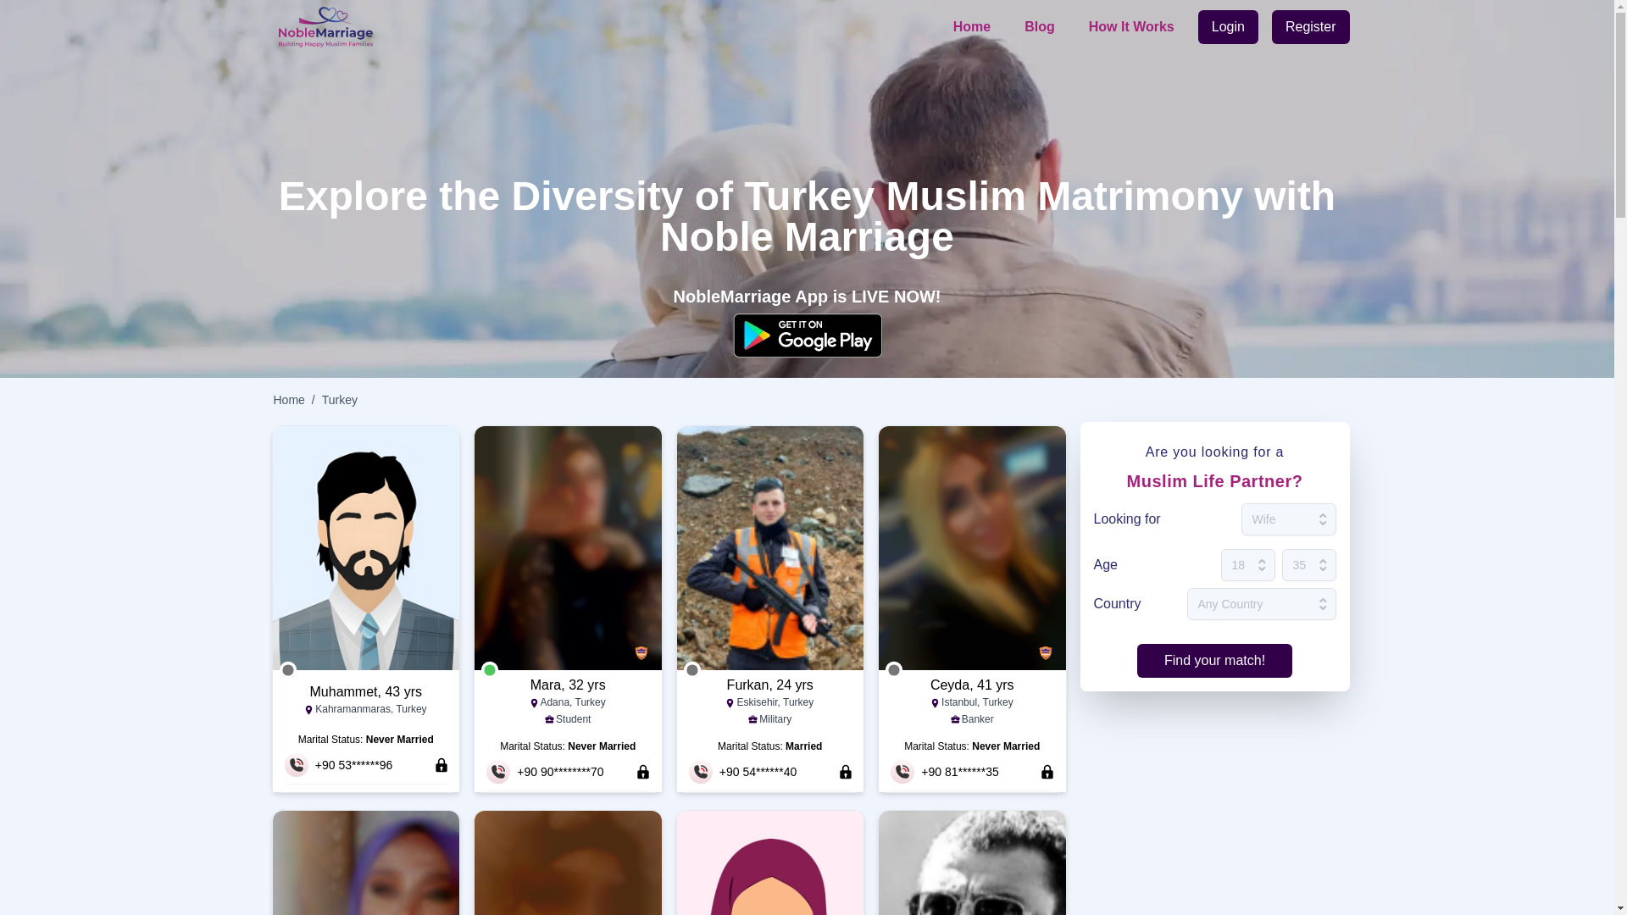 This screenshot has width=1627, height=915. I want to click on Adana, Turkey, so click(568, 703).